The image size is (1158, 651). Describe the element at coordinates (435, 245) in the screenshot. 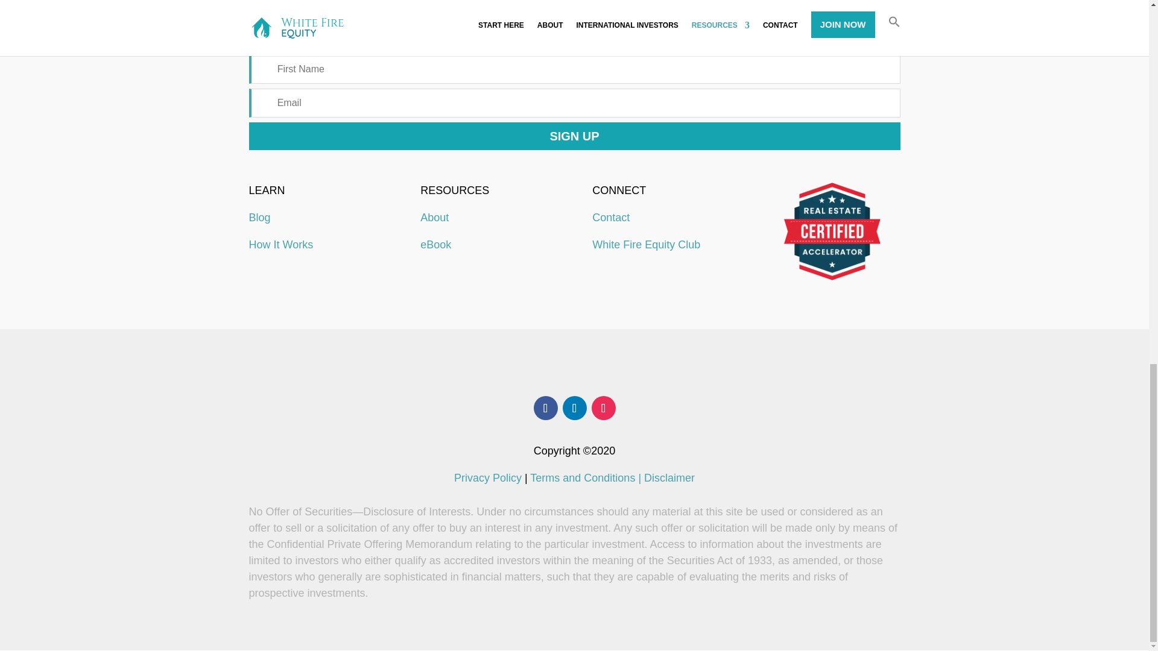

I see `eBook` at that location.